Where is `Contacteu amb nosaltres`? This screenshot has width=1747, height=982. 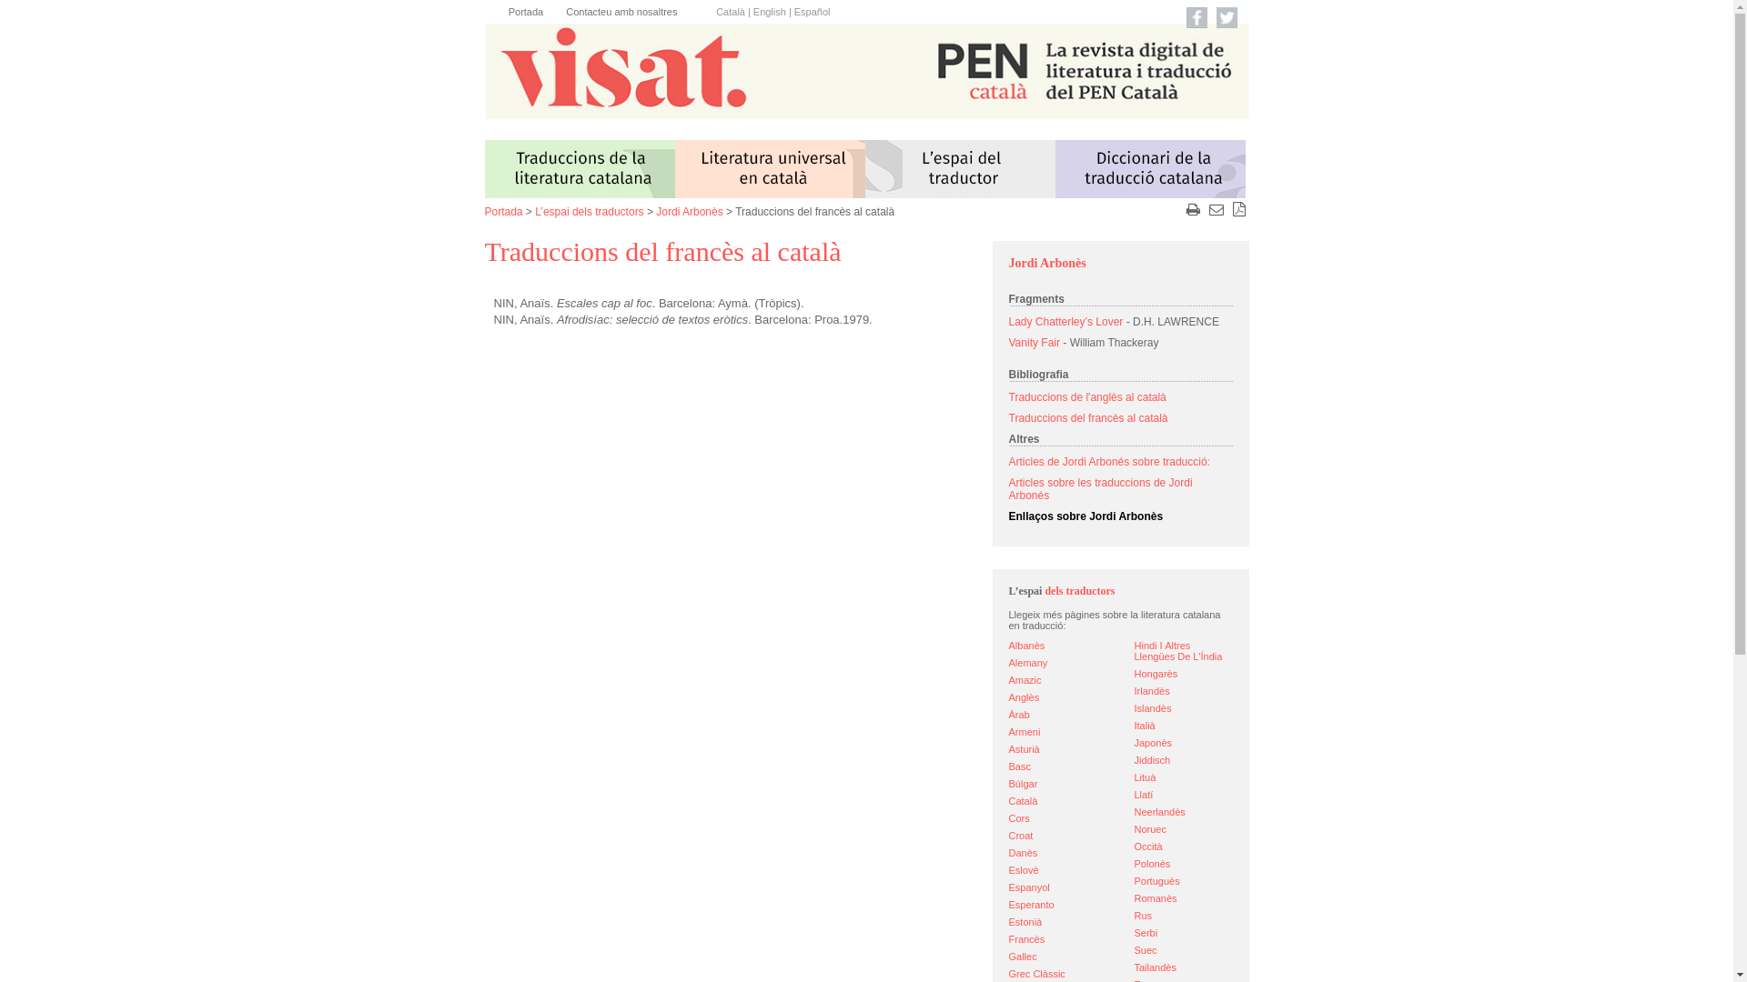
Contacteu amb nosaltres is located at coordinates (621, 12).